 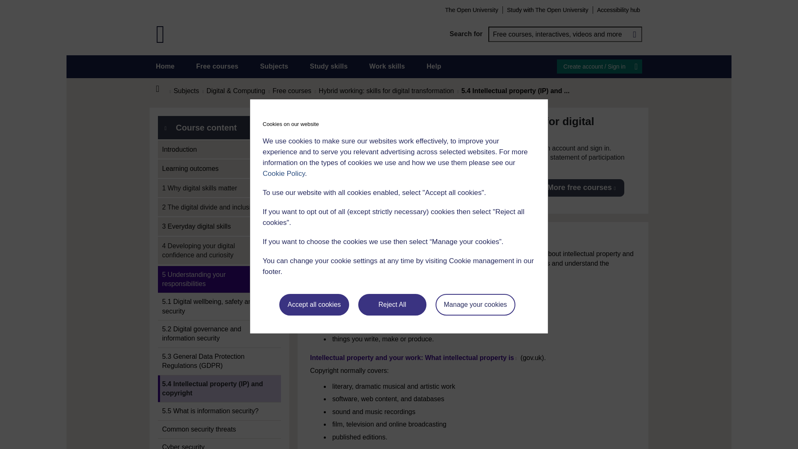 What do you see at coordinates (217, 67) in the screenshot?
I see `Free courses` at bounding box center [217, 67].